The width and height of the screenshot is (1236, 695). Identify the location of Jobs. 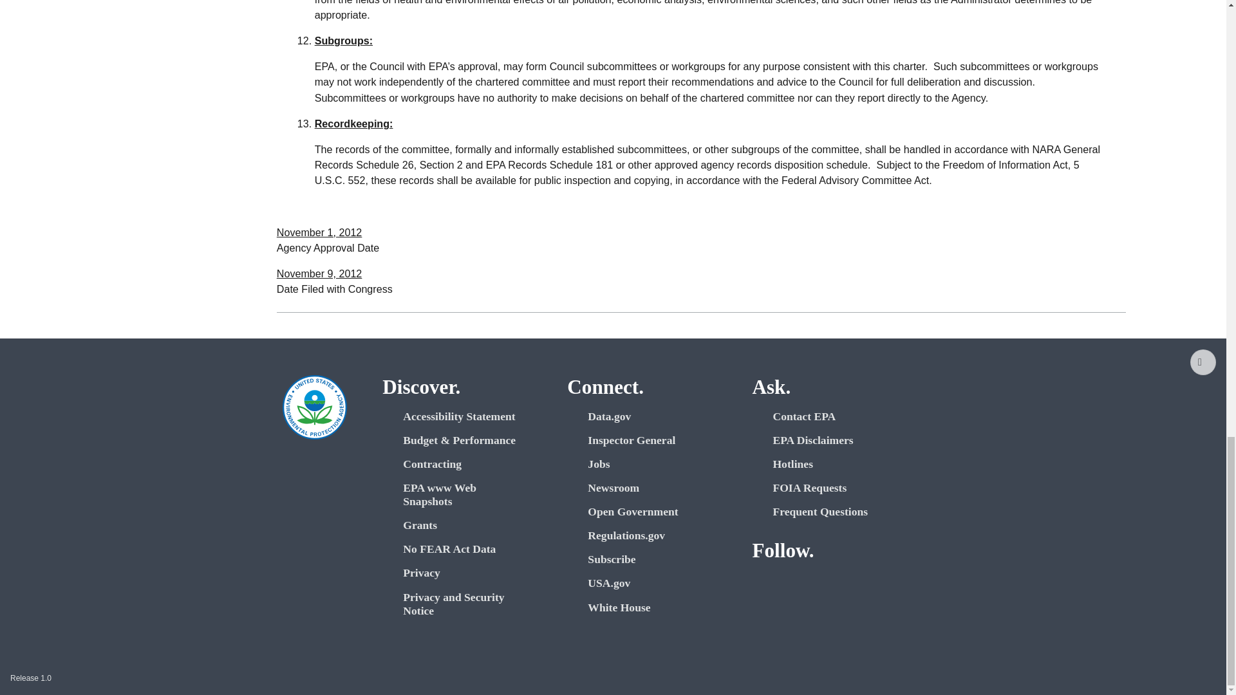
(646, 464).